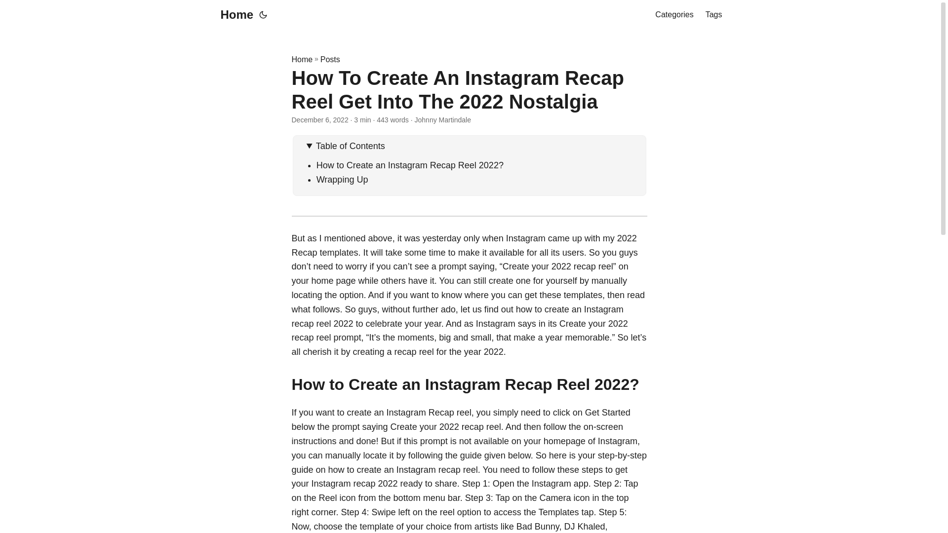  Describe the element at coordinates (673, 15) in the screenshot. I see `Categories` at that location.